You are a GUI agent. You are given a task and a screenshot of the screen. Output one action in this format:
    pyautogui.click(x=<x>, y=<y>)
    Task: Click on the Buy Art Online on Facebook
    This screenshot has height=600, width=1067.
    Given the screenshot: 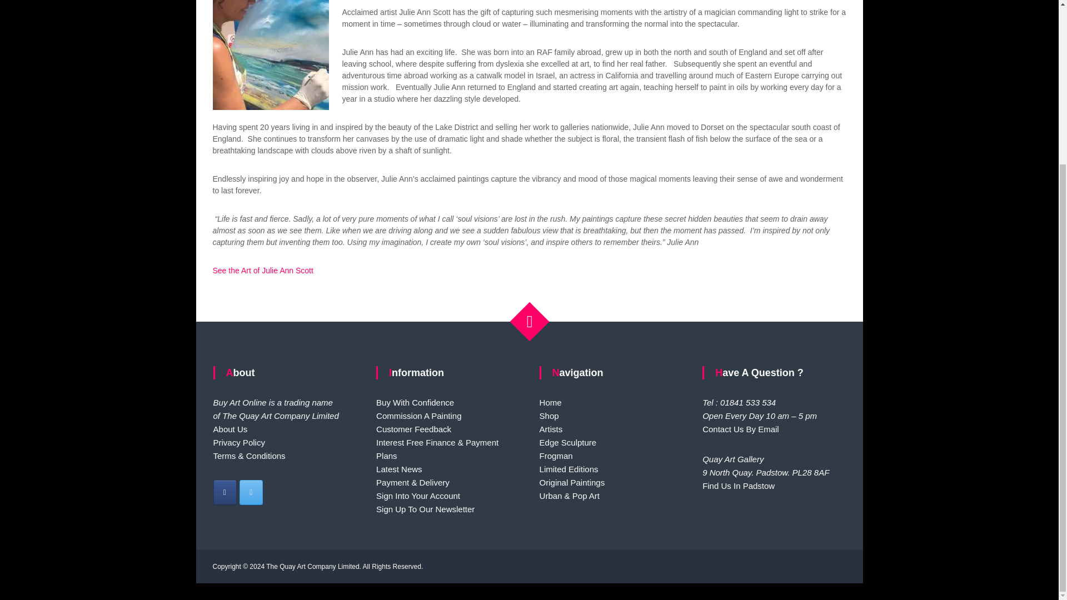 What is the action you would take?
    pyautogui.click(x=225, y=492)
    